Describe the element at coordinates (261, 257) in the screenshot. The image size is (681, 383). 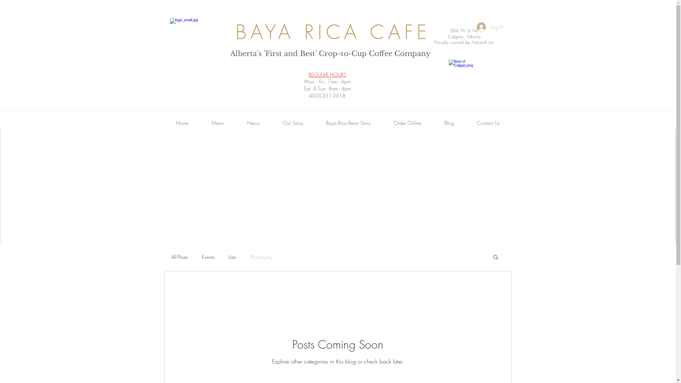
I see `Philosophy` at that location.